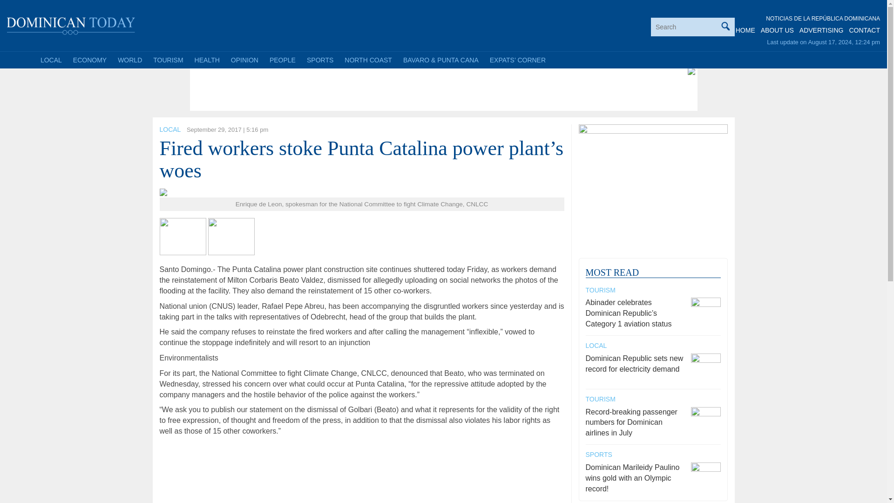 This screenshot has width=894, height=503. I want to click on HEALTH, so click(207, 60).